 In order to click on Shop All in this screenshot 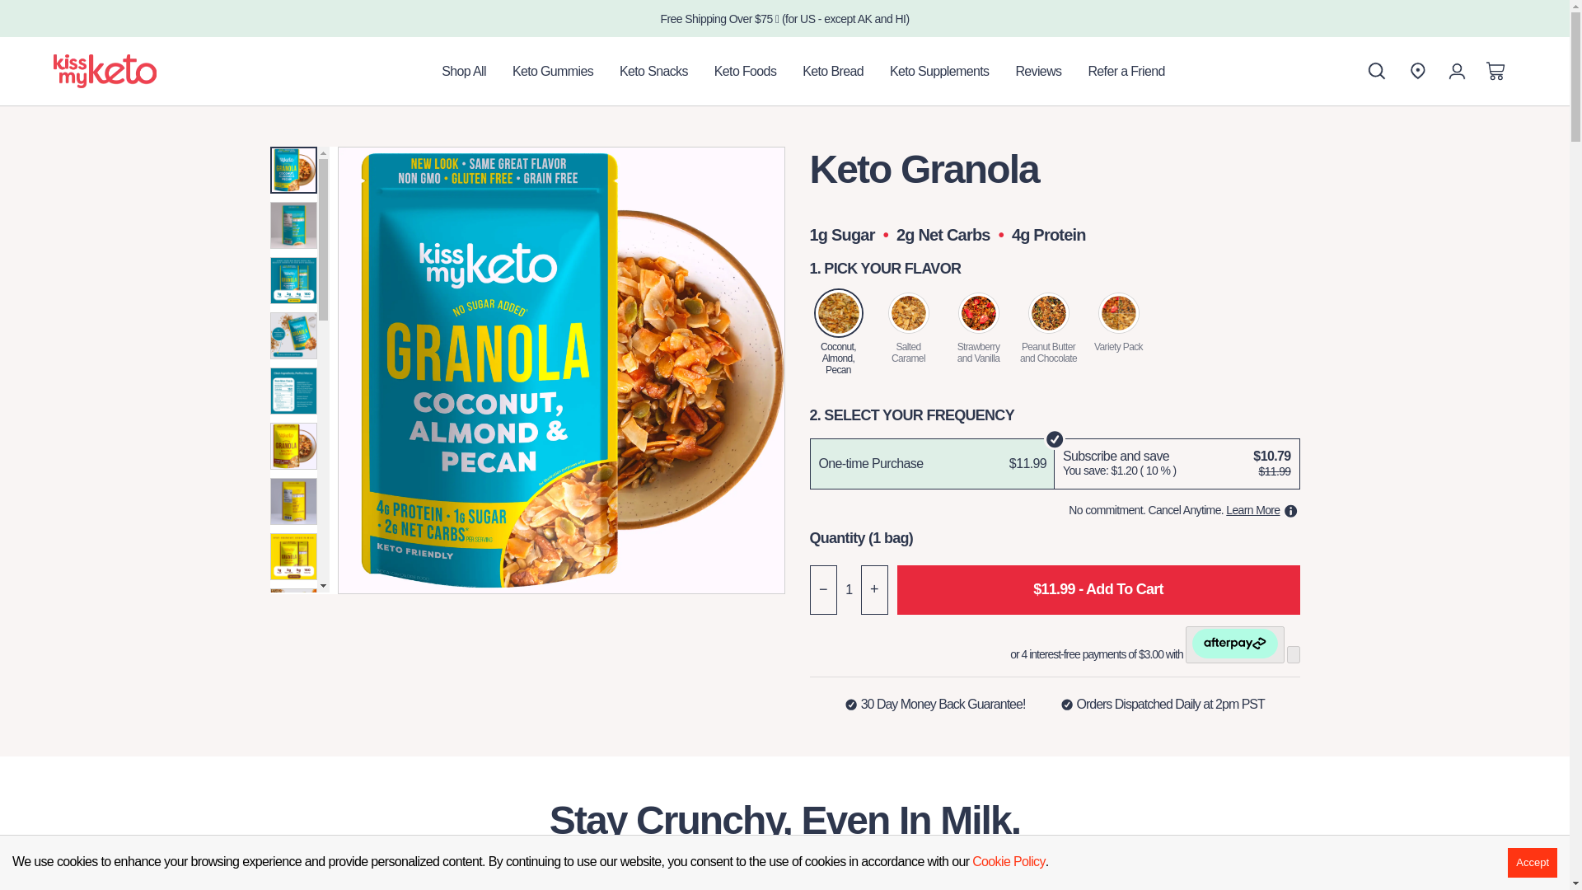, I will do `click(464, 71)`.